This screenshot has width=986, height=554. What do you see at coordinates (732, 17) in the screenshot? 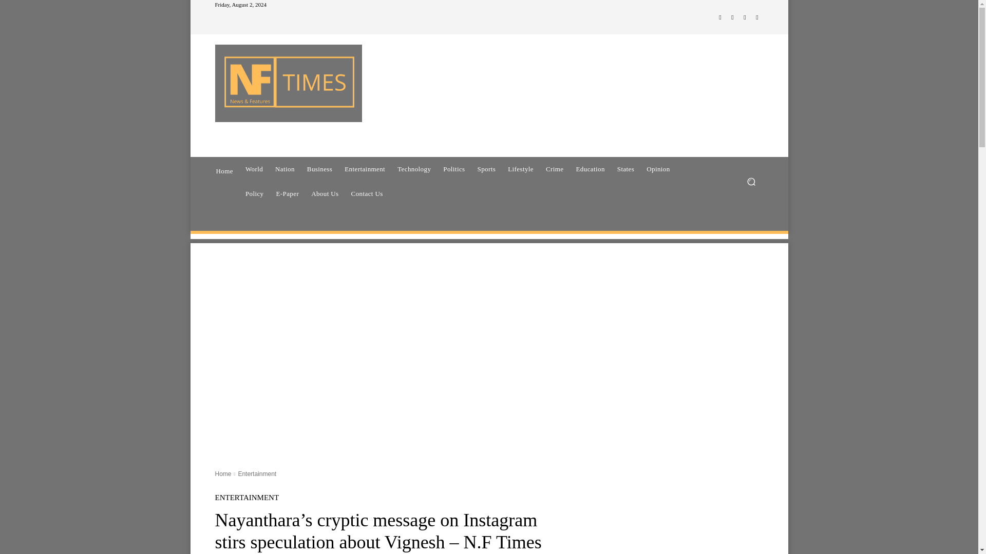
I see `Instagram` at bounding box center [732, 17].